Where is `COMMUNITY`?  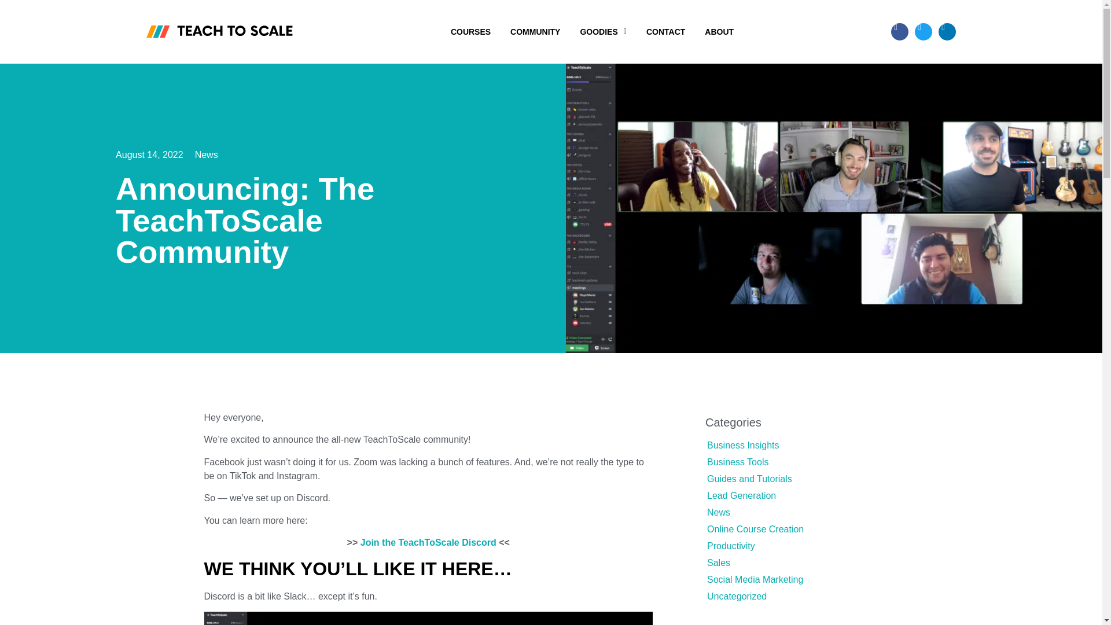
COMMUNITY is located at coordinates (535, 31).